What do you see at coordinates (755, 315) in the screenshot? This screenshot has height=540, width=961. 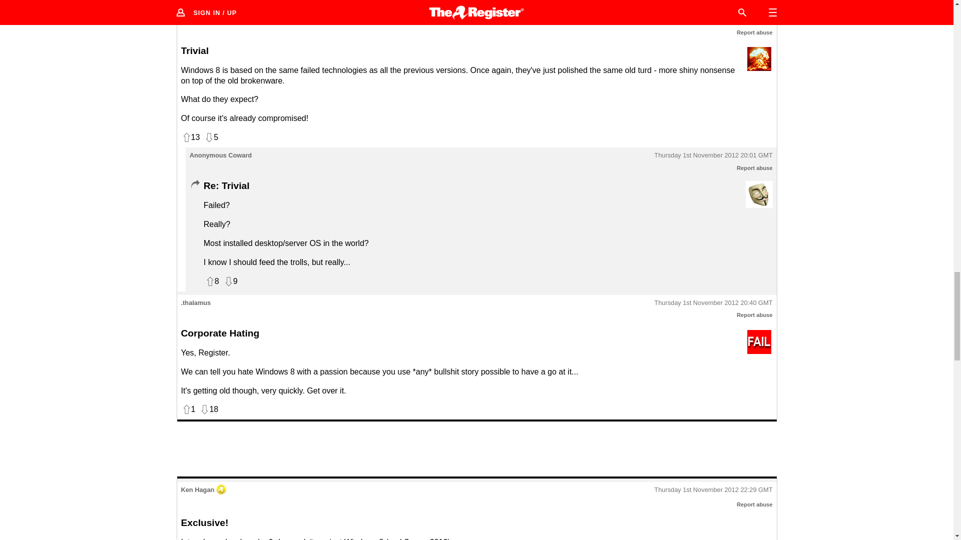 I see `Report abuse` at bounding box center [755, 315].